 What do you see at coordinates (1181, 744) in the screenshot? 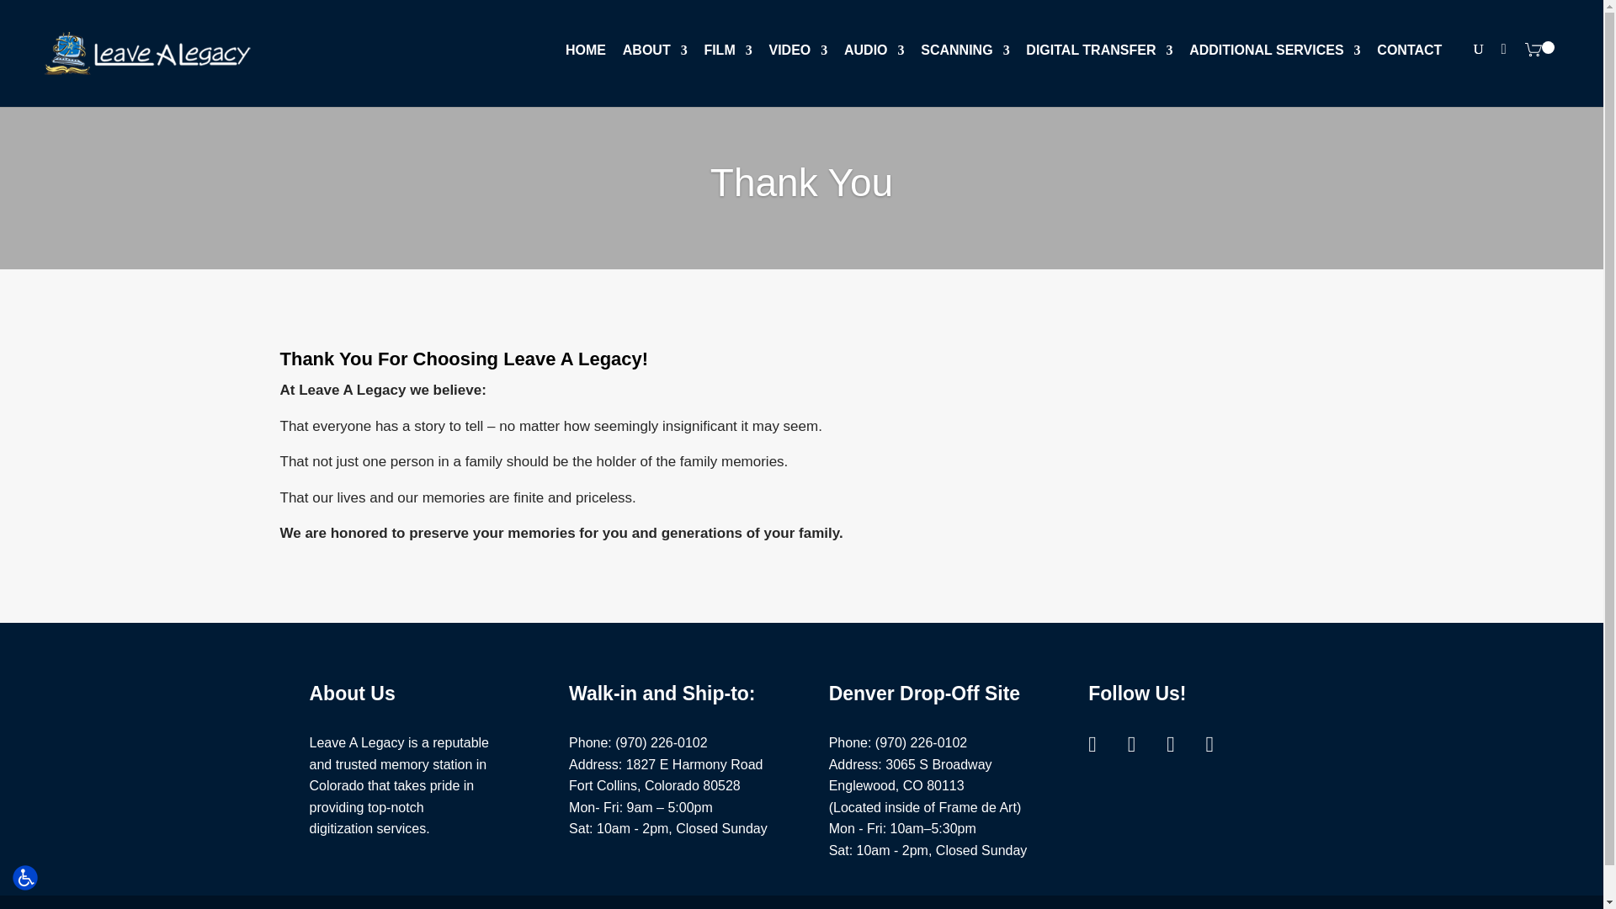
I see `Follow Us on Instagram` at bounding box center [1181, 744].